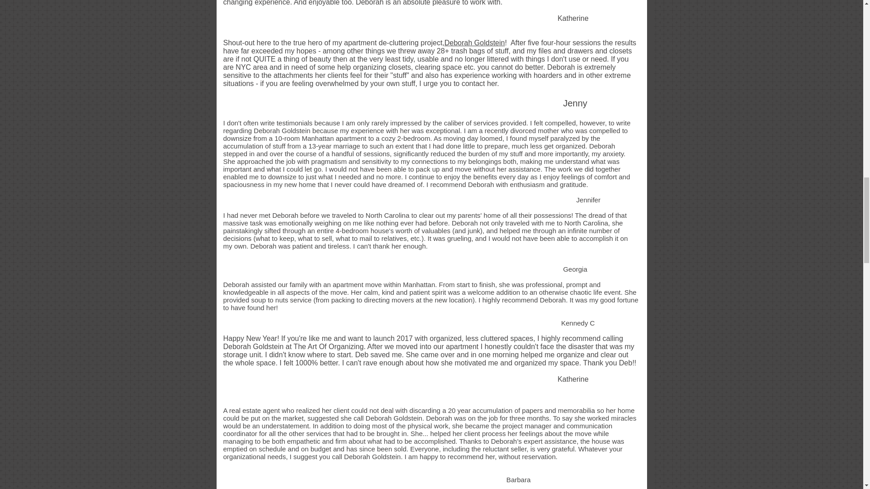 The width and height of the screenshot is (870, 489). What do you see at coordinates (474, 43) in the screenshot?
I see `Deborah Goldstein` at bounding box center [474, 43].